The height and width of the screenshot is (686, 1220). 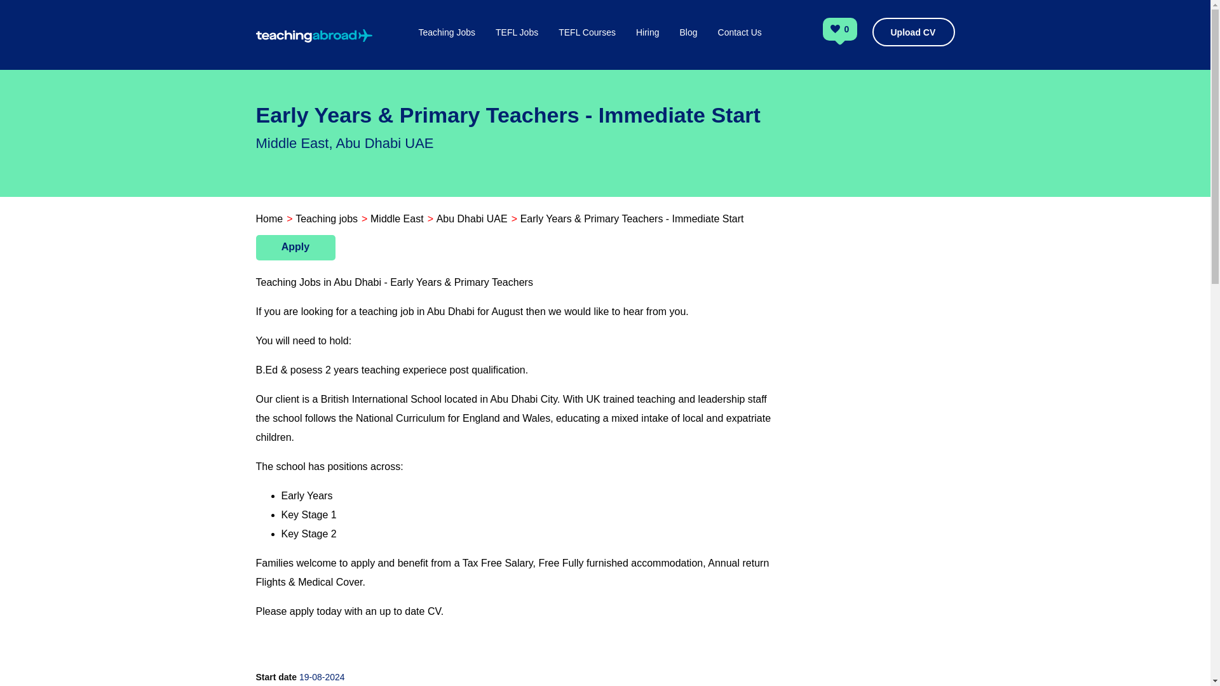 What do you see at coordinates (740, 46) in the screenshot?
I see `Contact Us` at bounding box center [740, 46].